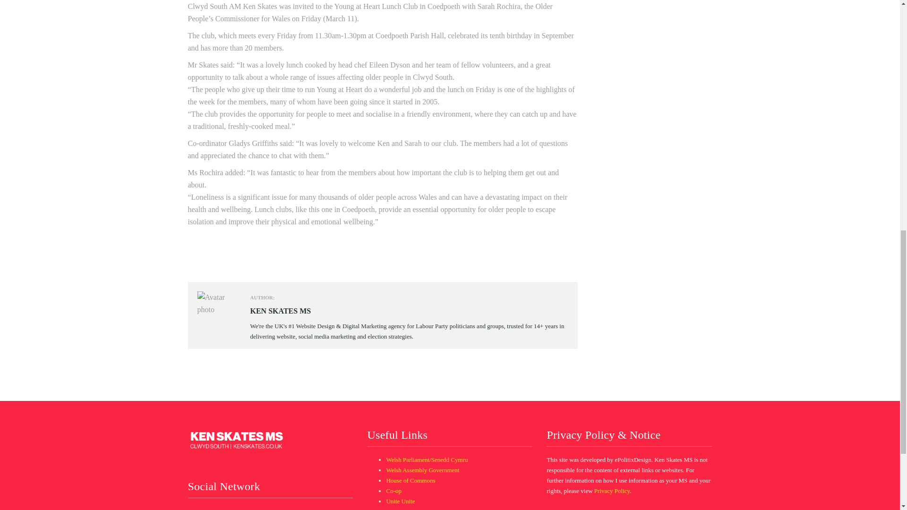 The width and height of the screenshot is (907, 510). I want to click on Privacy Policy, so click(611, 491).